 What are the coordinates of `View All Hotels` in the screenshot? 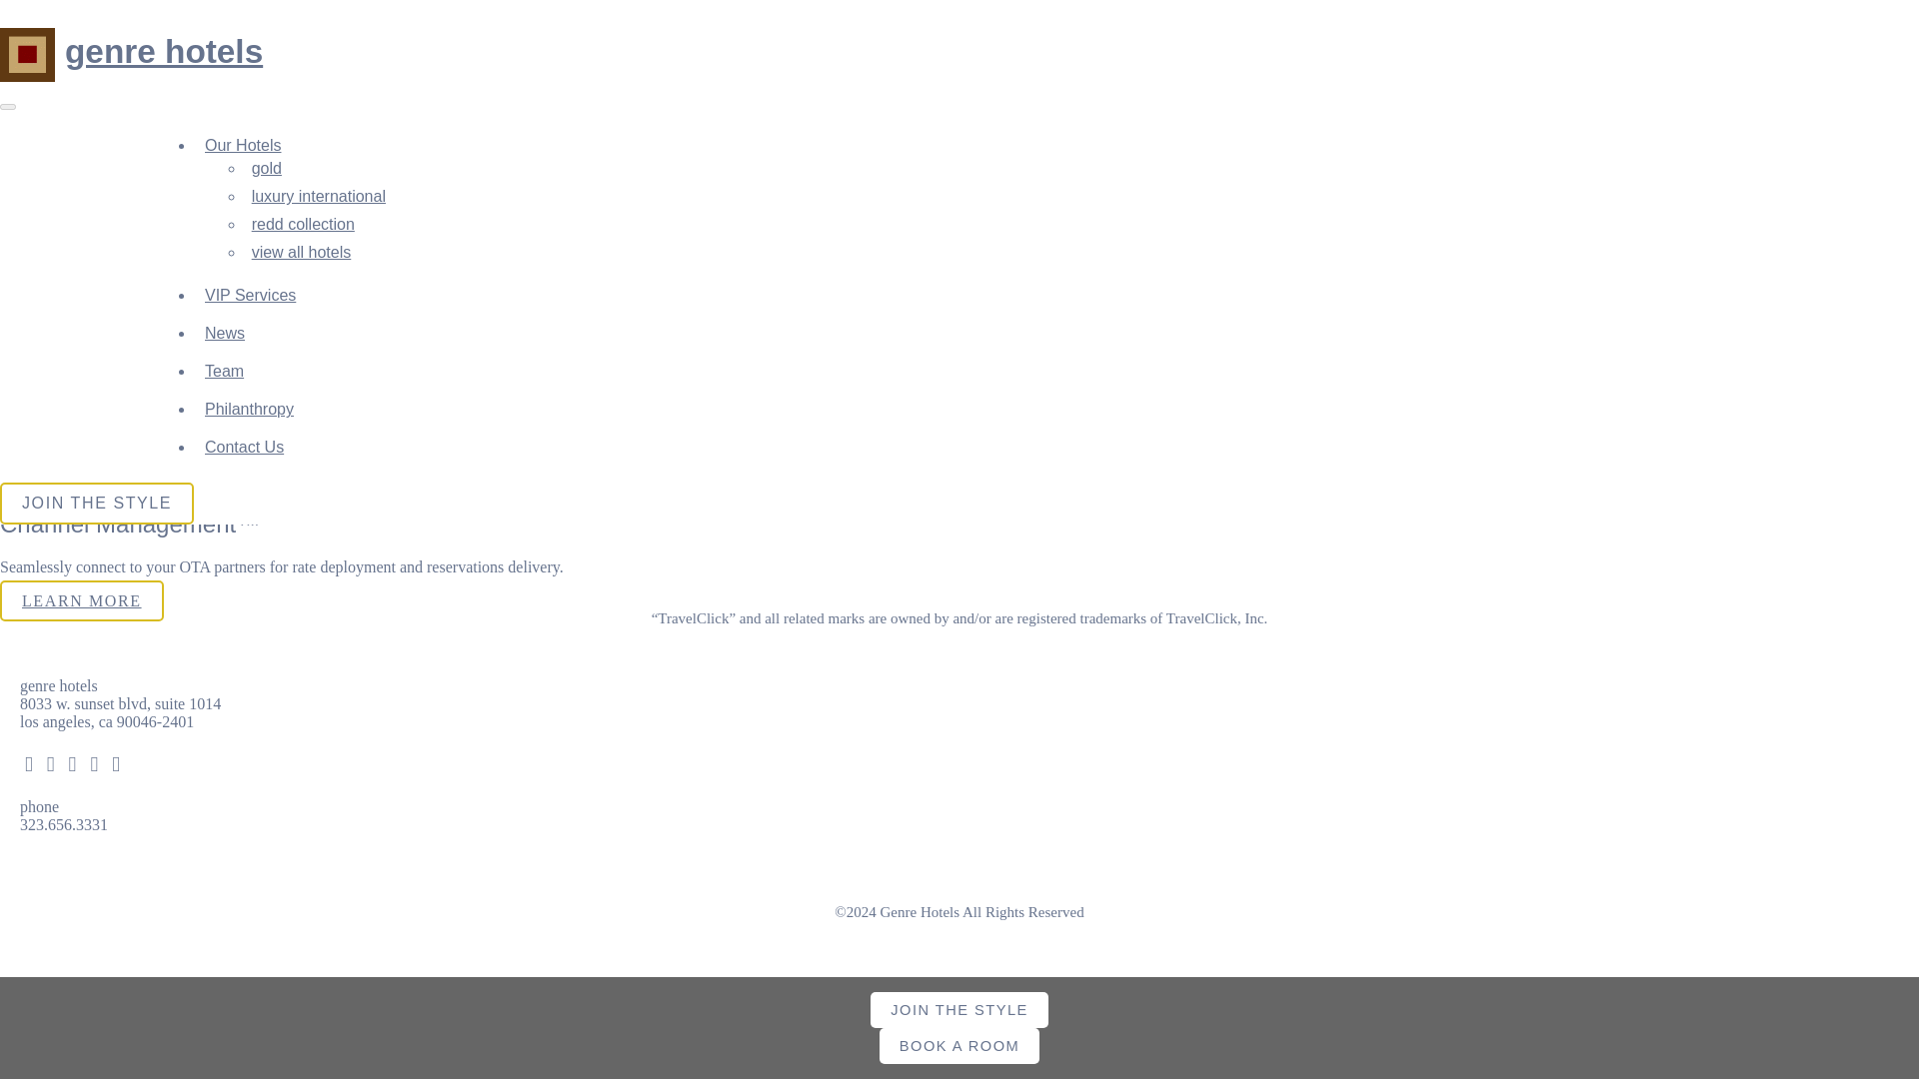 It's located at (301, 252).